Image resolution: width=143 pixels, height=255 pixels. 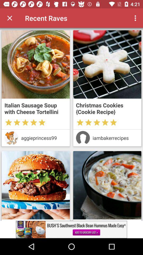 I want to click on advertisement, so click(x=107, y=185).